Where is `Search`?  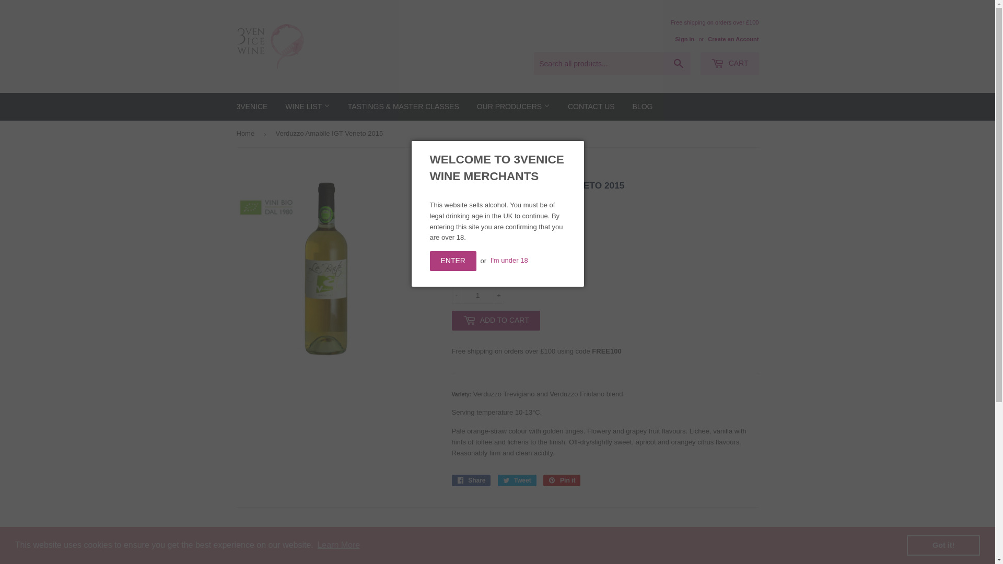
Search is located at coordinates (679, 64).